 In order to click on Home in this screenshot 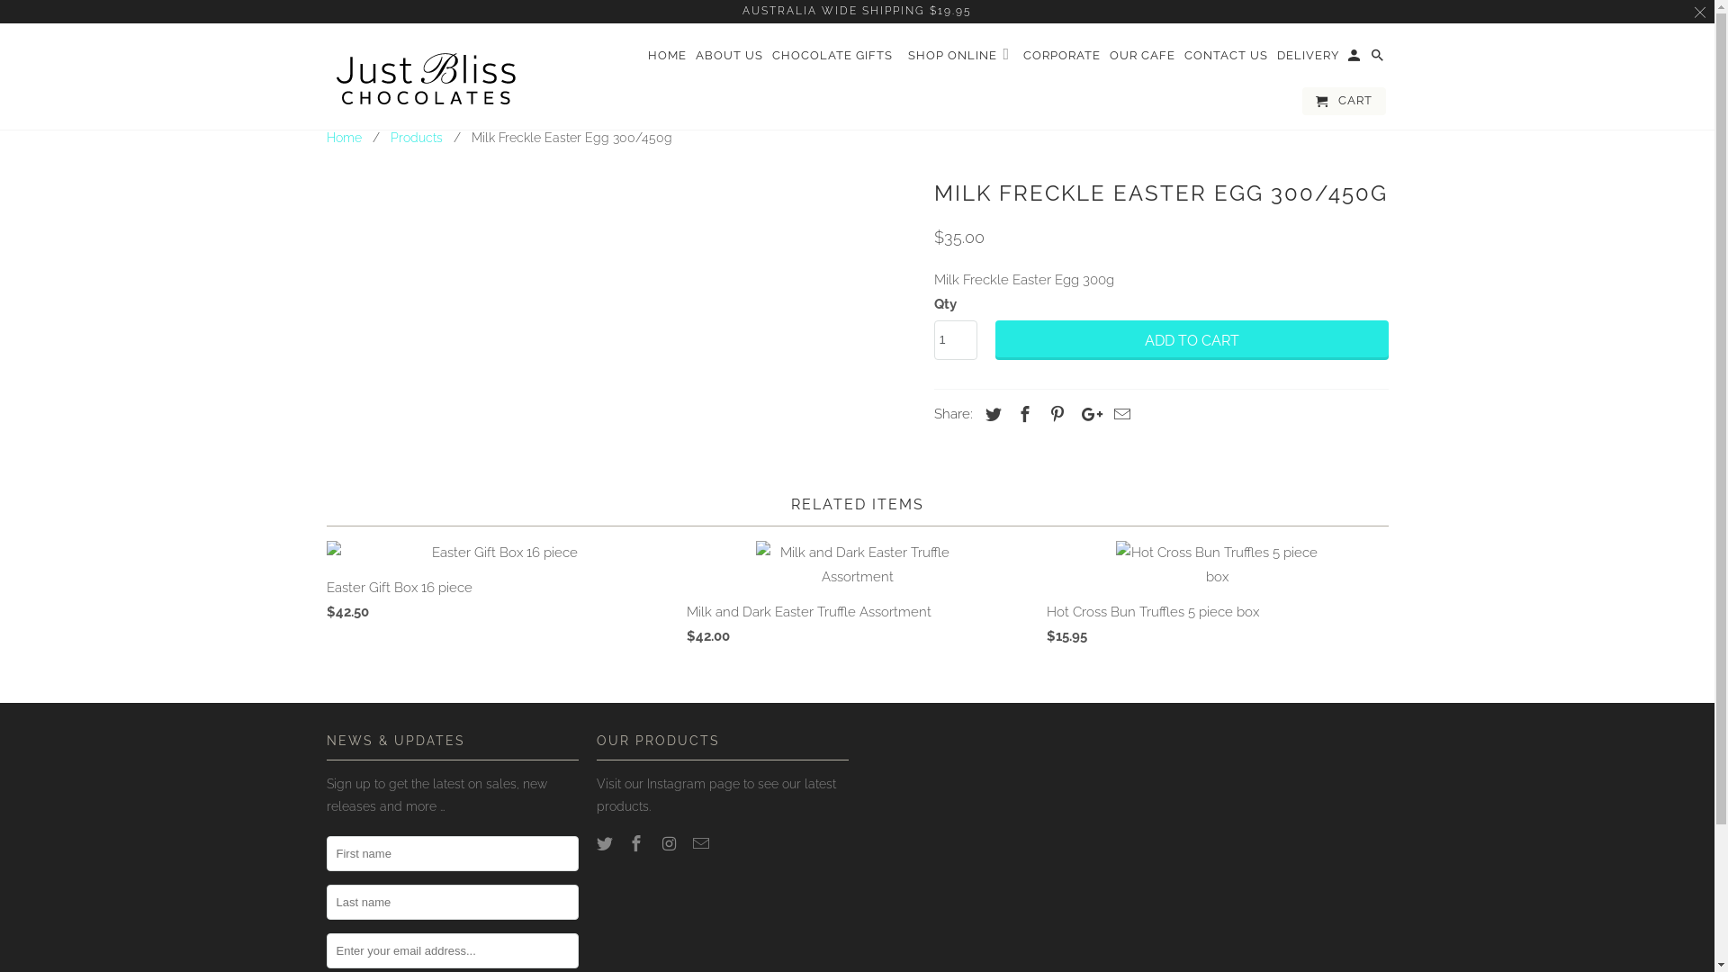, I will do `click(344, 138)`.